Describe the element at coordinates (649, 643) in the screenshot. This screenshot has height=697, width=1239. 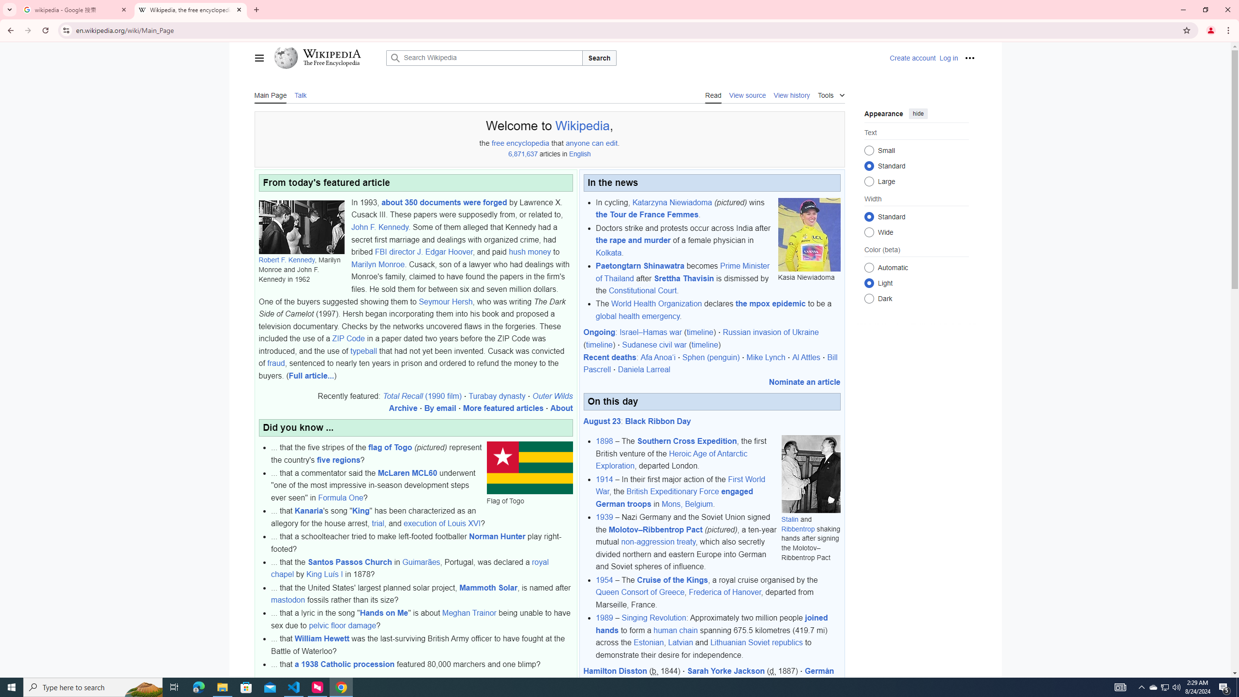
I see `Estonian` at that location.